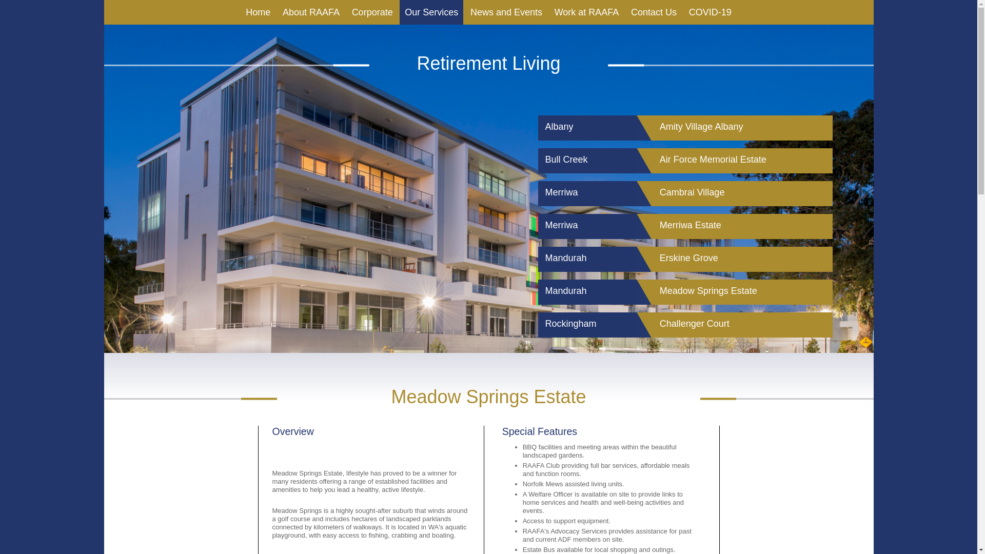  Describe the element at coordinates (431, 12) in the screenshot. I see `Our Services` at that location.